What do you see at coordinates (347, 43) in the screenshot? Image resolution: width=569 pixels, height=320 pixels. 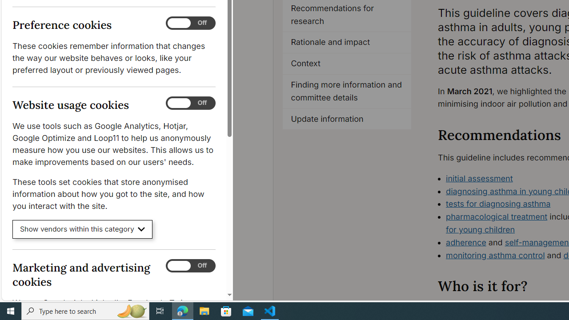 I see `Rationale and impact` at bounding box center [347, 43].